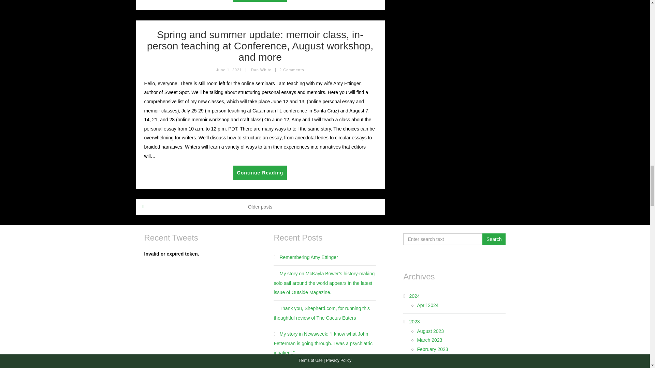  Describe the element at coordinates (494, 239) in the screenshot. I see `Search` at that location.